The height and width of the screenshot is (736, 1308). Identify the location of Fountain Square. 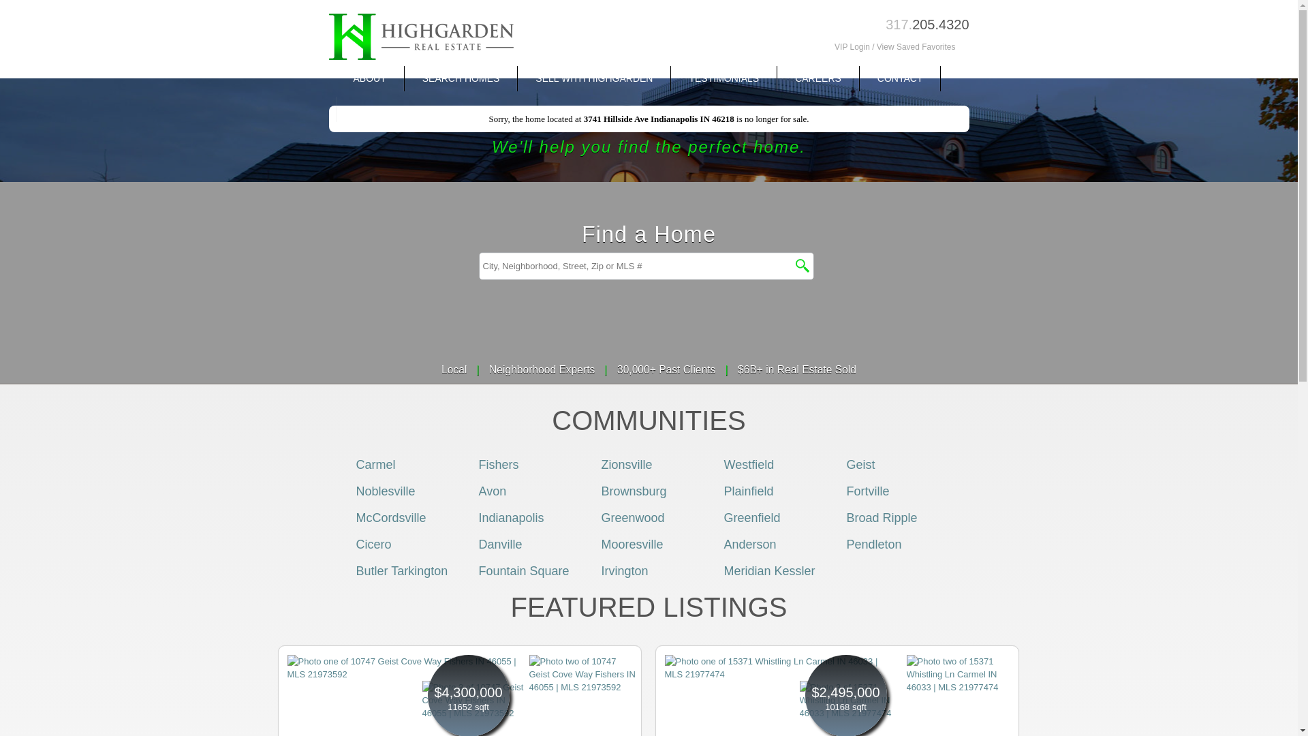
(523, 571).